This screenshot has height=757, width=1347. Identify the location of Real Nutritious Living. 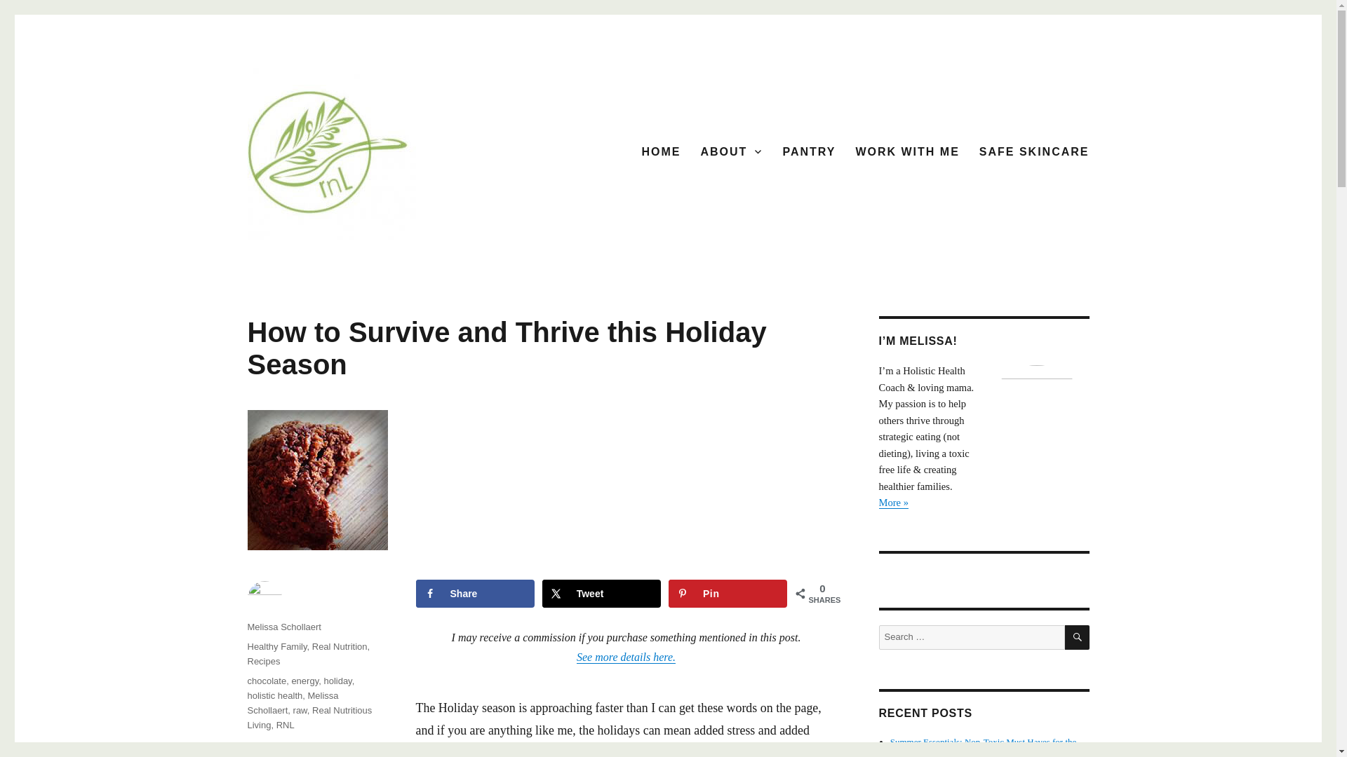
(309, 718).